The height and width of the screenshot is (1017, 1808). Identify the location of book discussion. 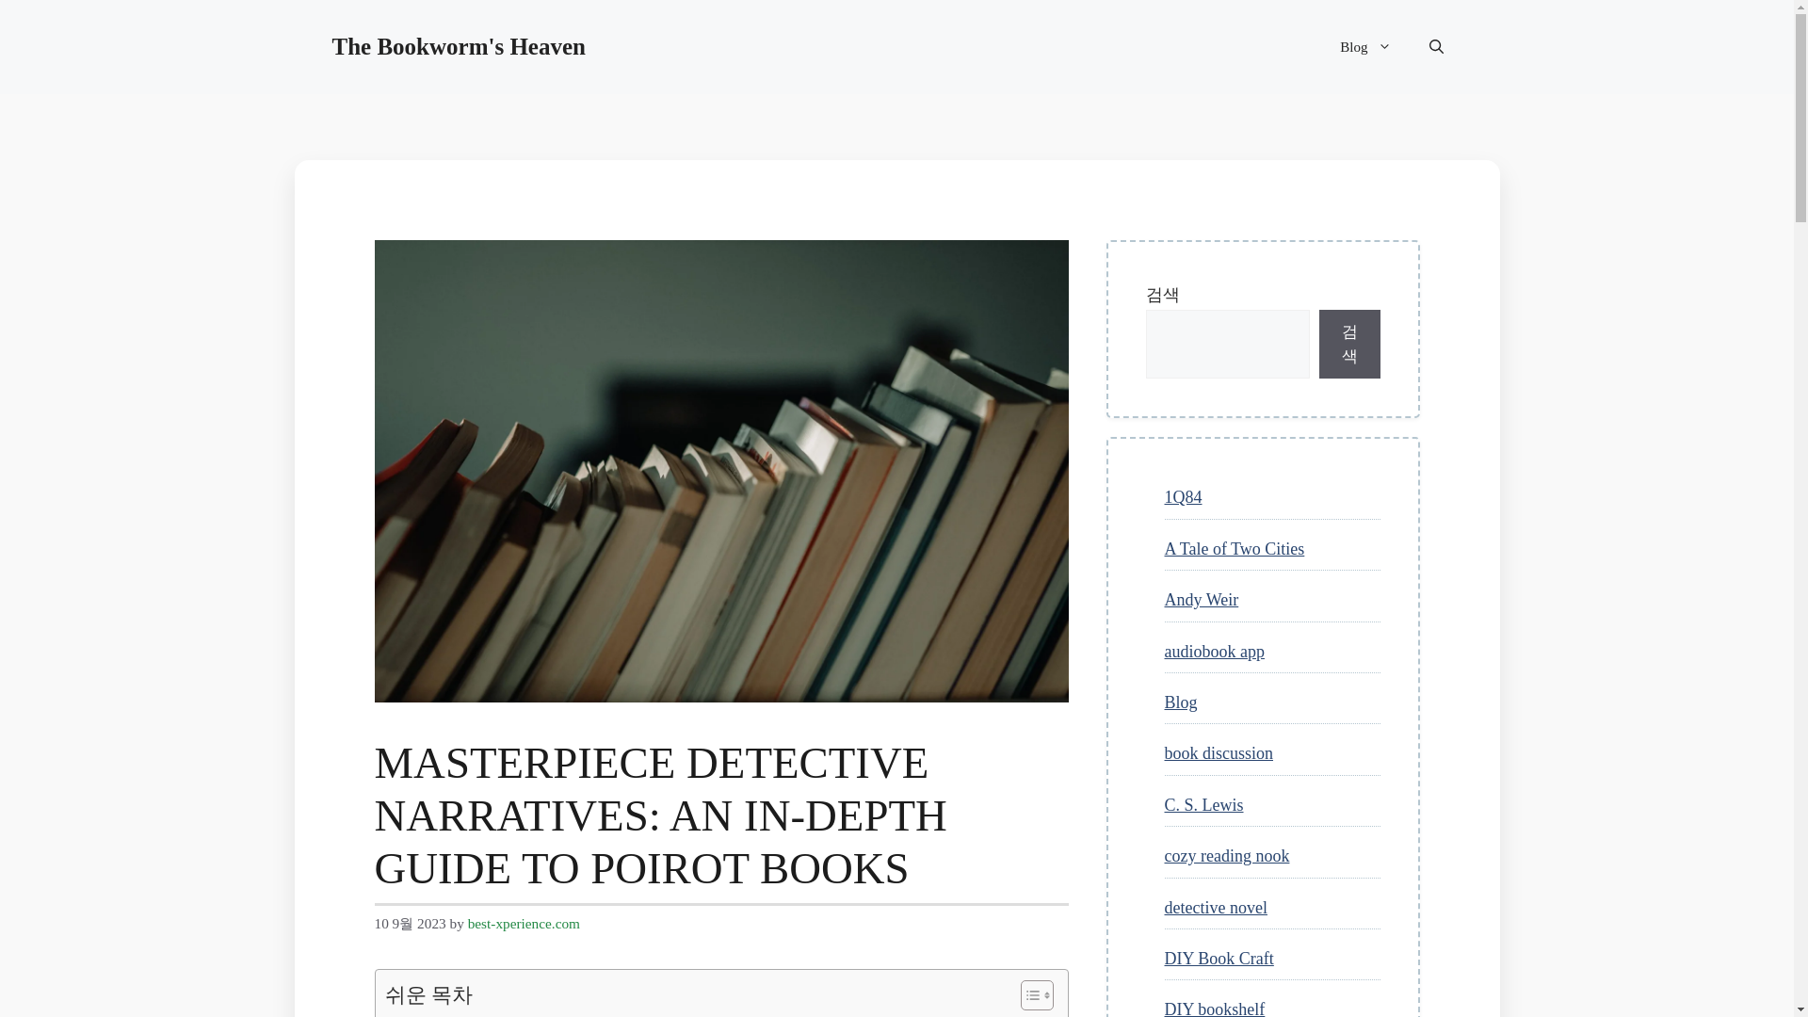
(1219, 753).